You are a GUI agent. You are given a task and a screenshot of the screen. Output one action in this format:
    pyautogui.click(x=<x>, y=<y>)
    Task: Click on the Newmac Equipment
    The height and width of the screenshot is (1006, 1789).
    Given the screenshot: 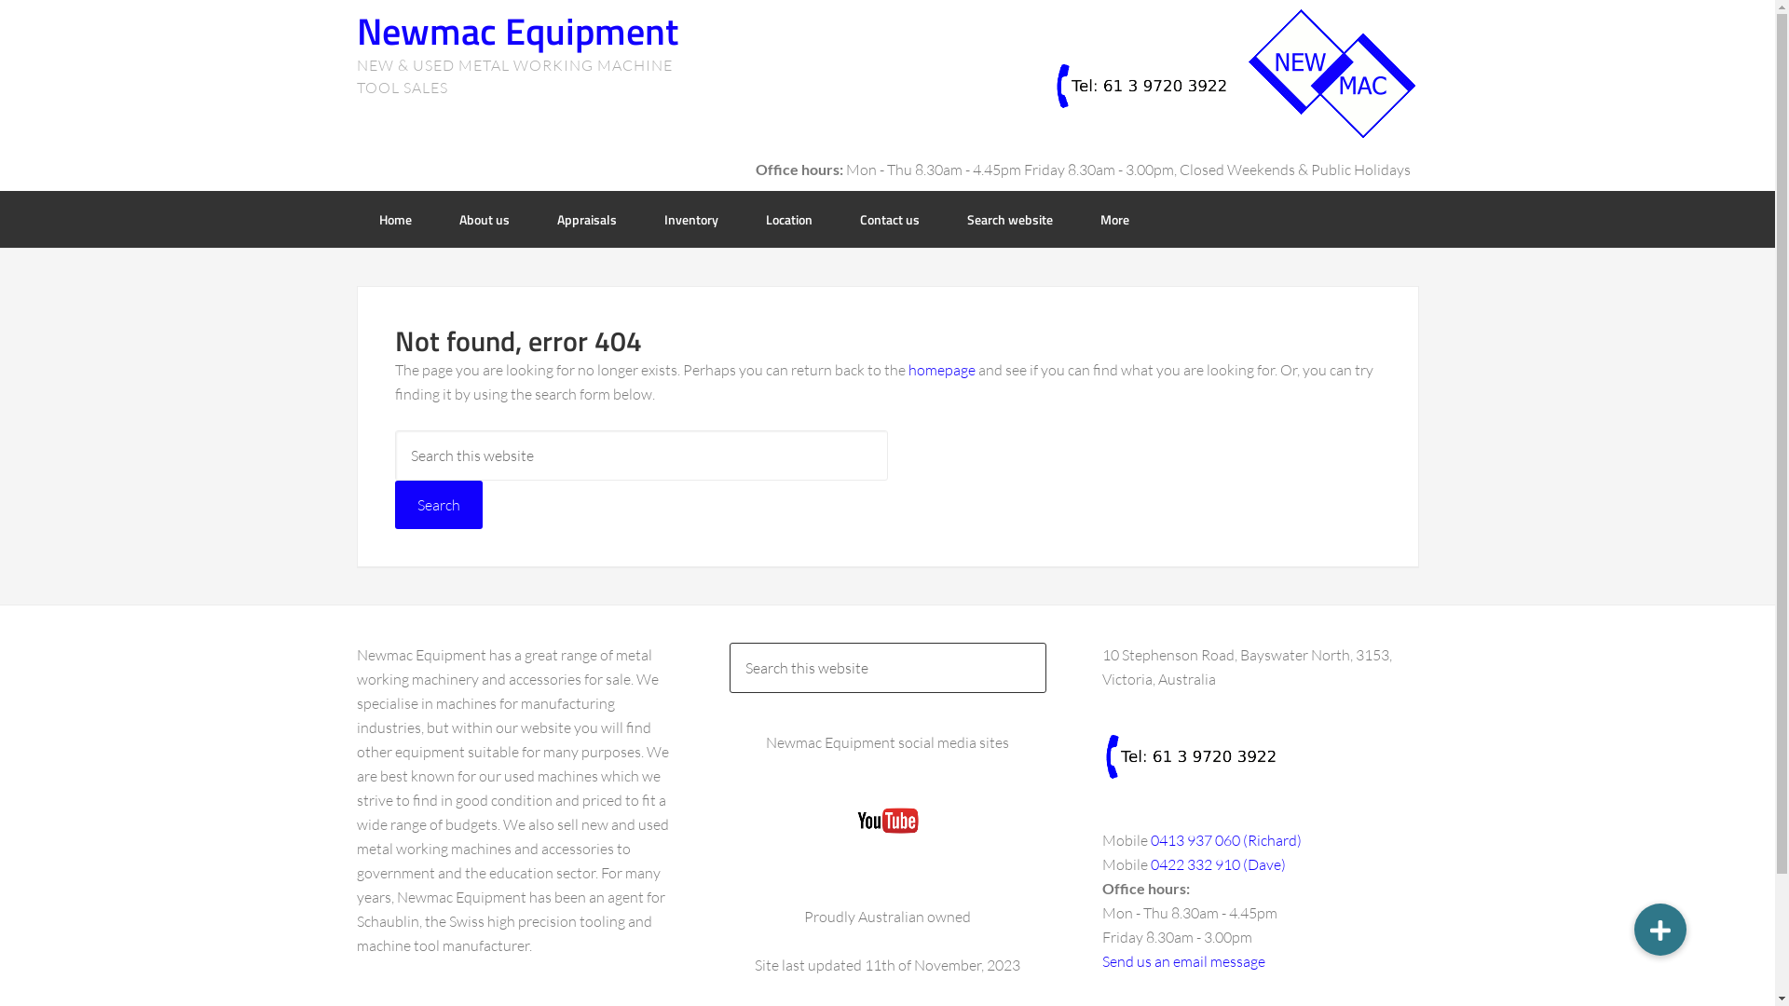 What is the action you would take?
    pyautogui.click(x=516, y=32)
    